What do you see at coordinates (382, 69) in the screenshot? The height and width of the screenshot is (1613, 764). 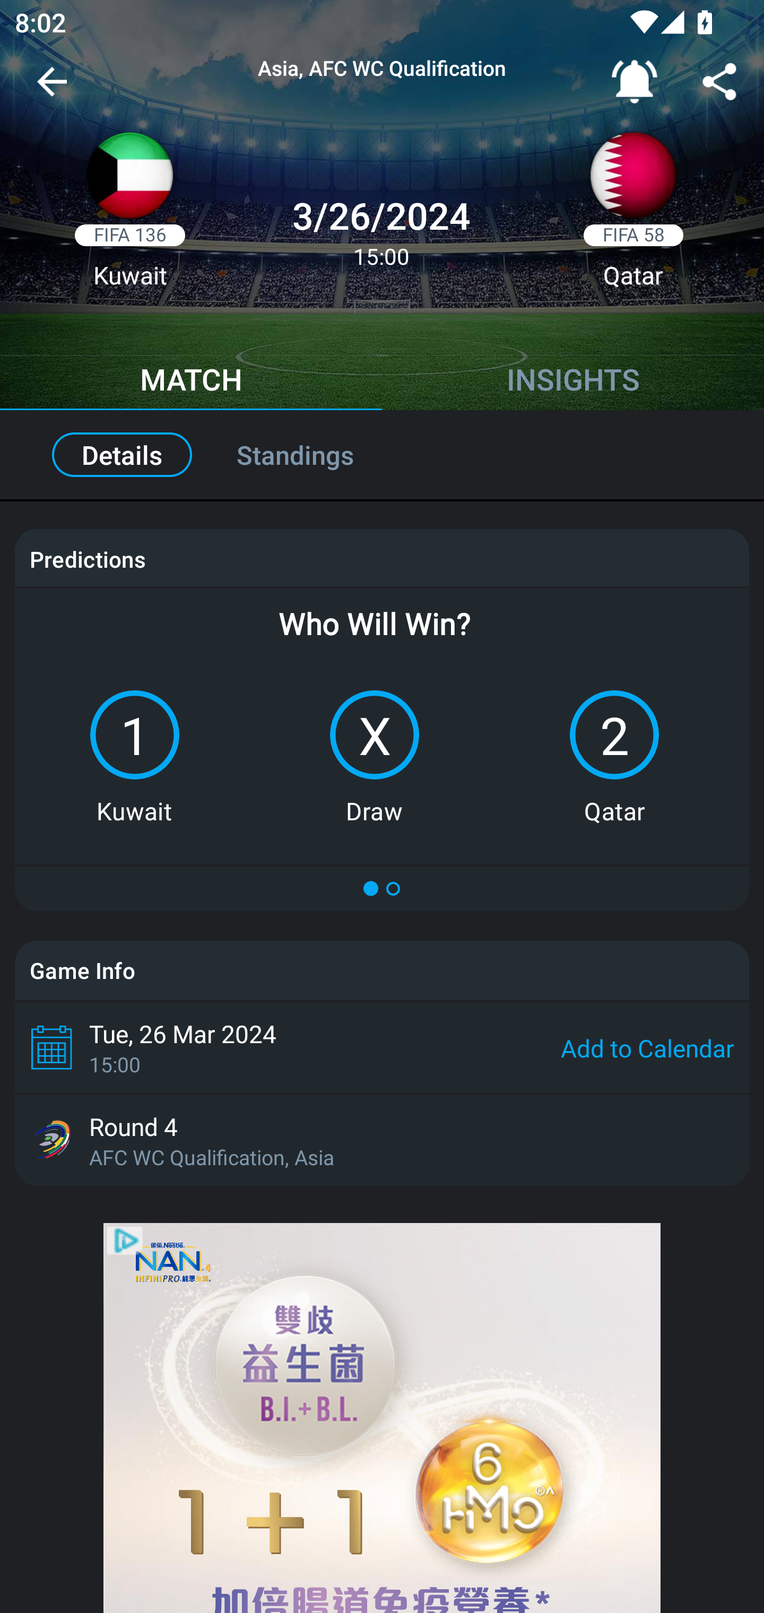 I see `Asia, AFC WC Qualification` at bounding box center [382, 69].